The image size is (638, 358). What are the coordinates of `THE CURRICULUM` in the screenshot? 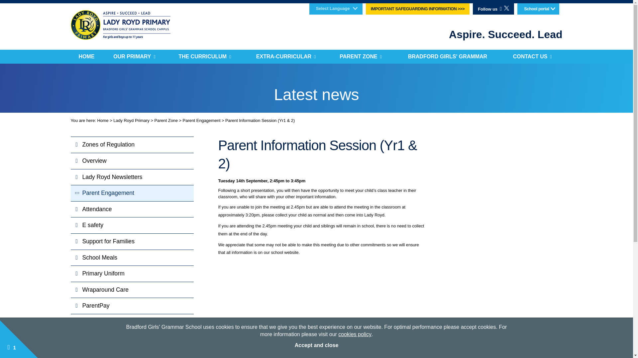 It's located at (205, 57).